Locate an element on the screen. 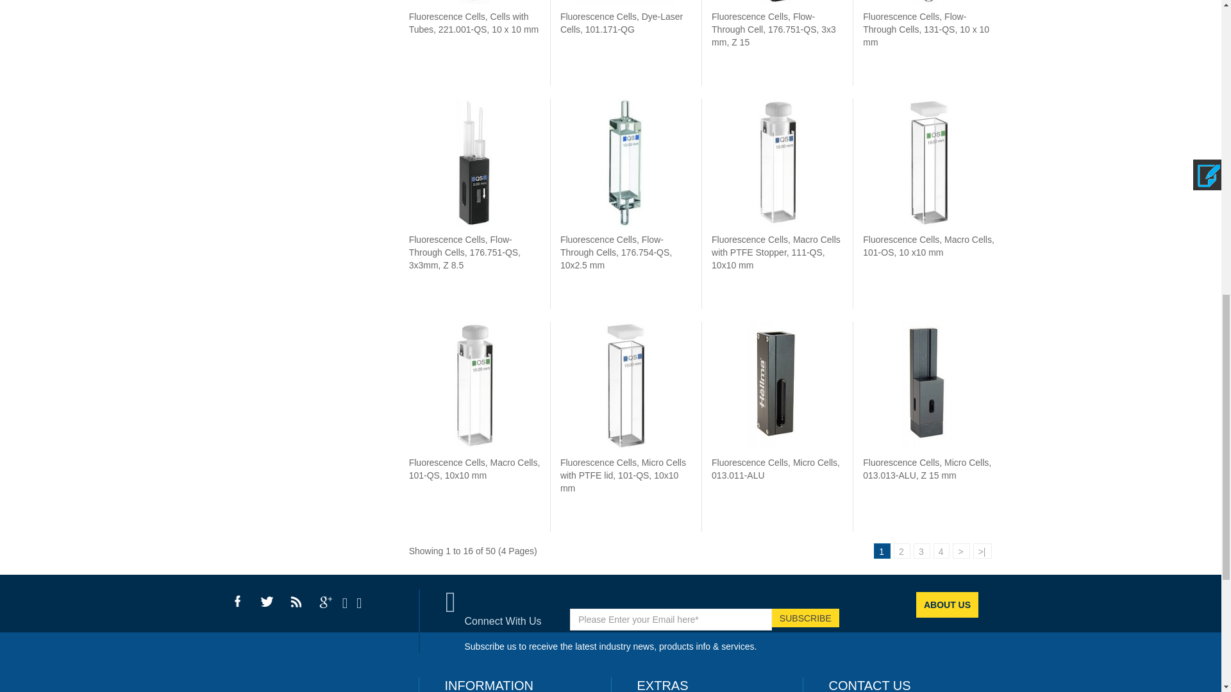  SUBSCRIBE is located at coordinates (805, 618).